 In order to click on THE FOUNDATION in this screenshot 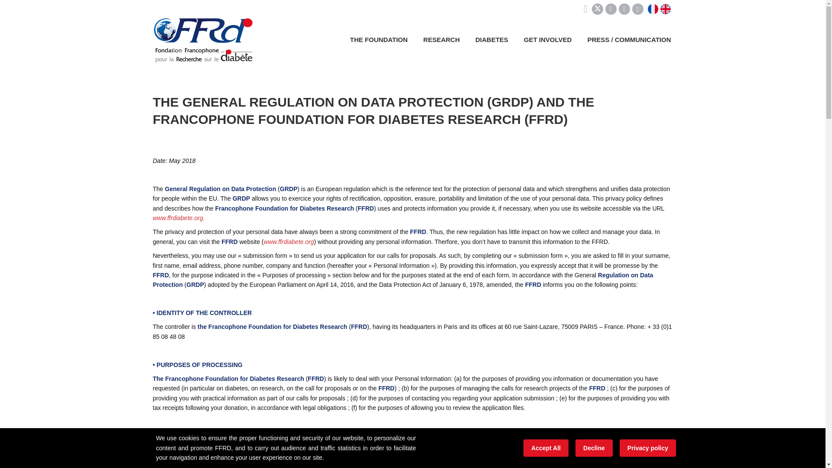, I will do `click(379, 39)`.